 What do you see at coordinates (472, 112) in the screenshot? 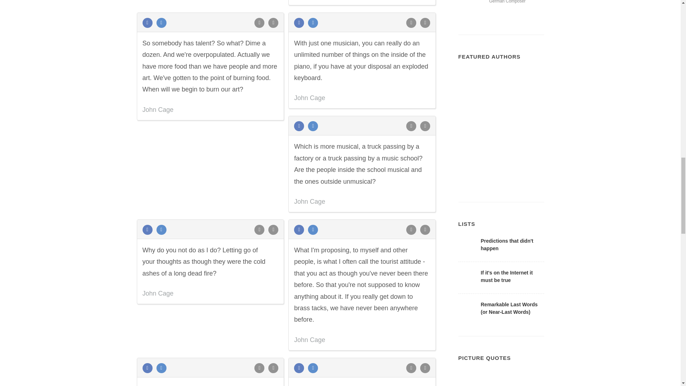
I see `Anton Chekhov` at bounding box center [472, 112].